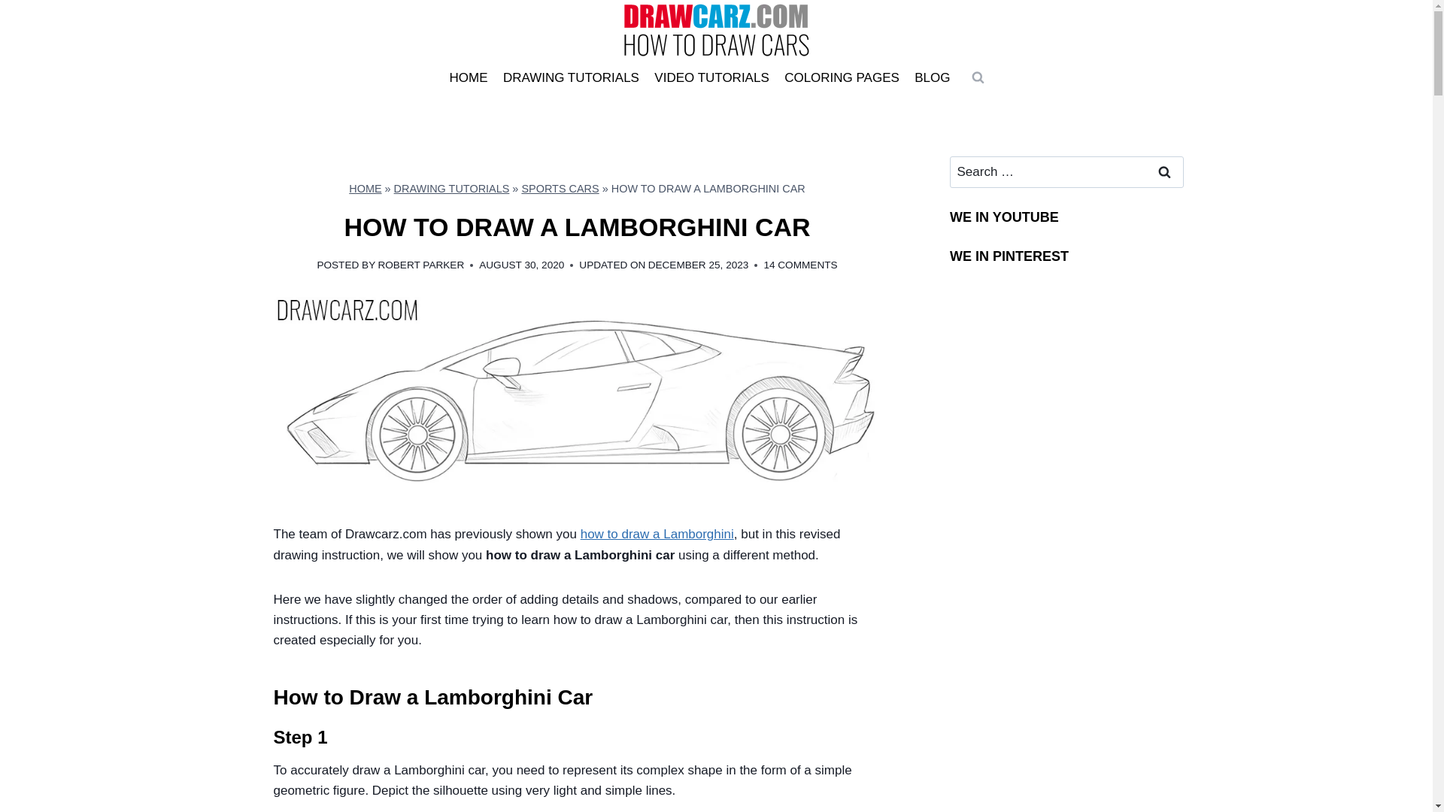 The height and width of the screenshot is (812, 1444). I want to click on DRAWING TUTORIALS, so click(451, 189).